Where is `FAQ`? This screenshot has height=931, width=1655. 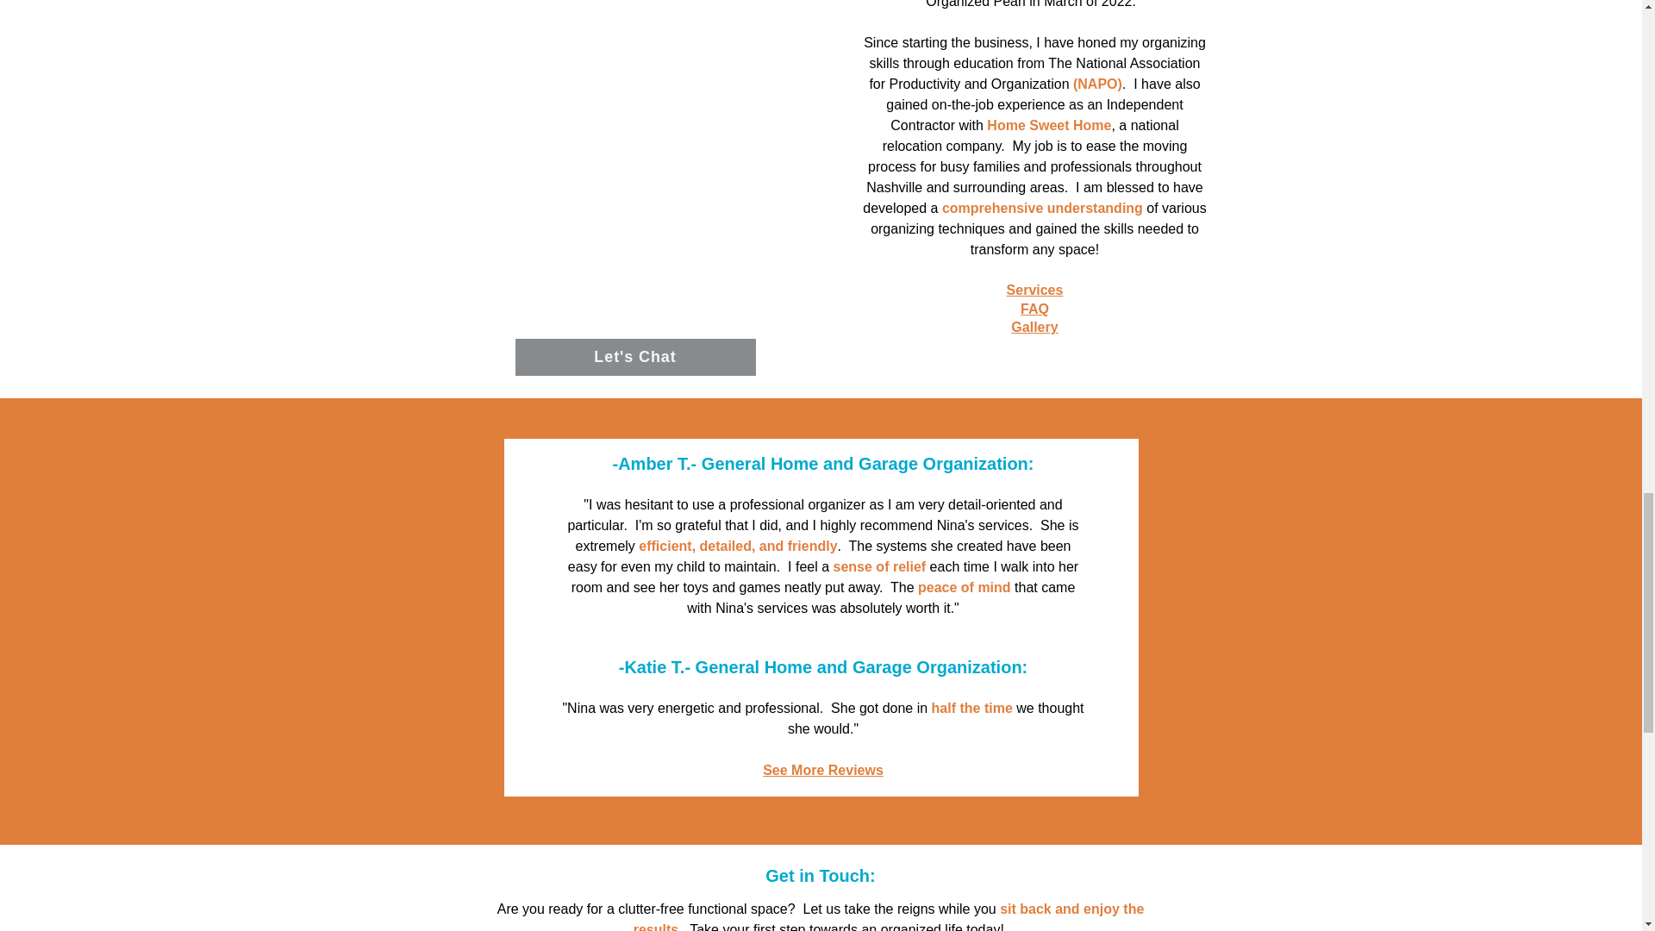
FAQ is located at coordinates (1034, 309).